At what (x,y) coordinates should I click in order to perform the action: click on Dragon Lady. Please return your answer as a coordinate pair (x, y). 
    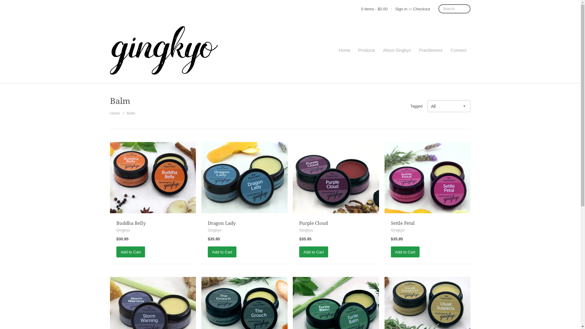
    Looking at the image, I should click on (222, 223).